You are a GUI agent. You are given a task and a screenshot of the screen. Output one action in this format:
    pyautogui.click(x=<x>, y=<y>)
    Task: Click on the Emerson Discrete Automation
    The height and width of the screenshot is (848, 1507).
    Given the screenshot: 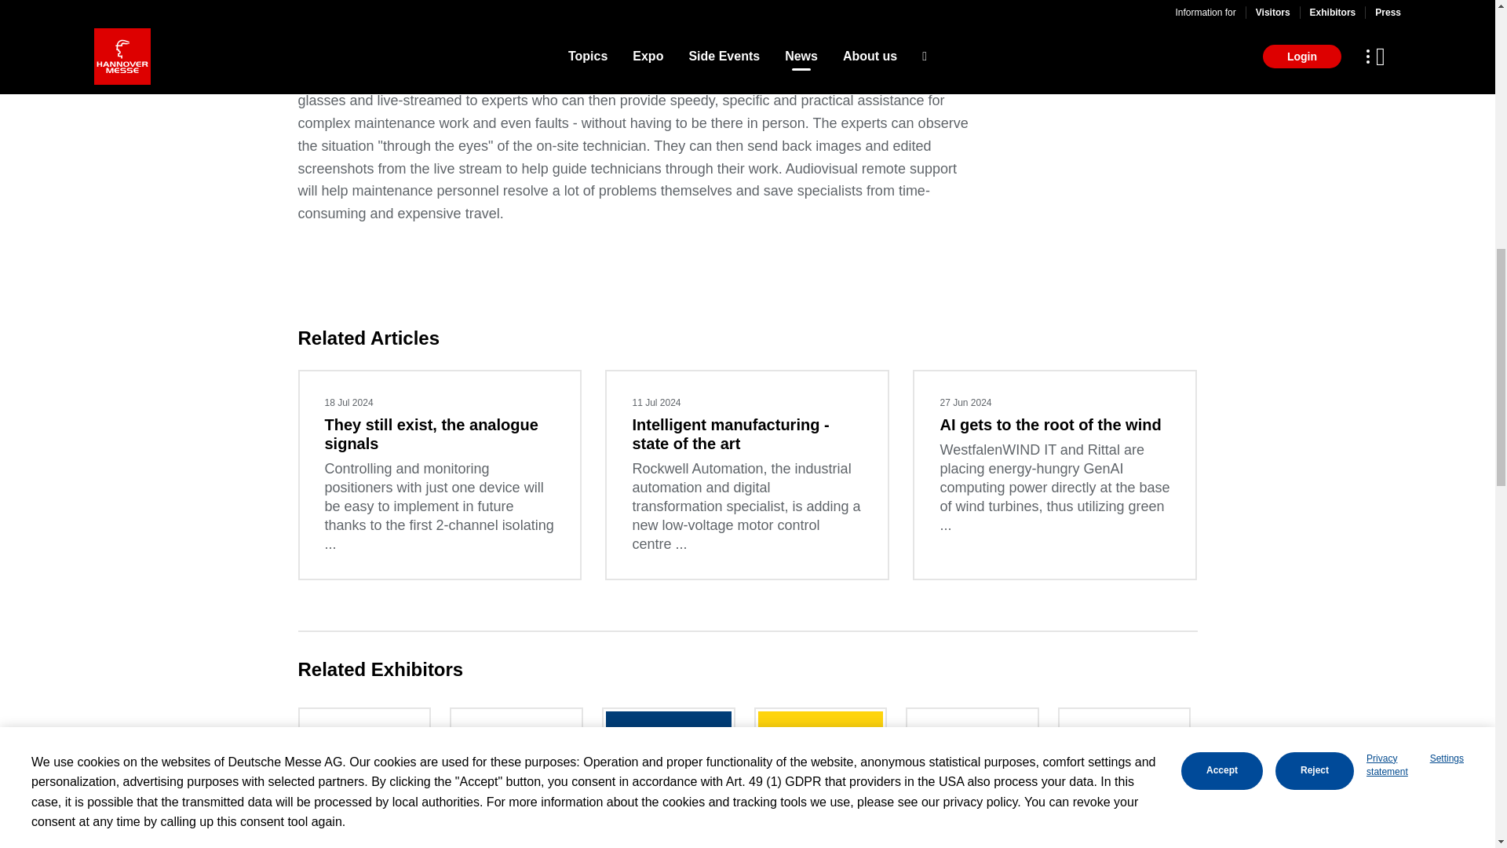 What is the action you would take?
    pyautogui.click(x=516, y=777)
    